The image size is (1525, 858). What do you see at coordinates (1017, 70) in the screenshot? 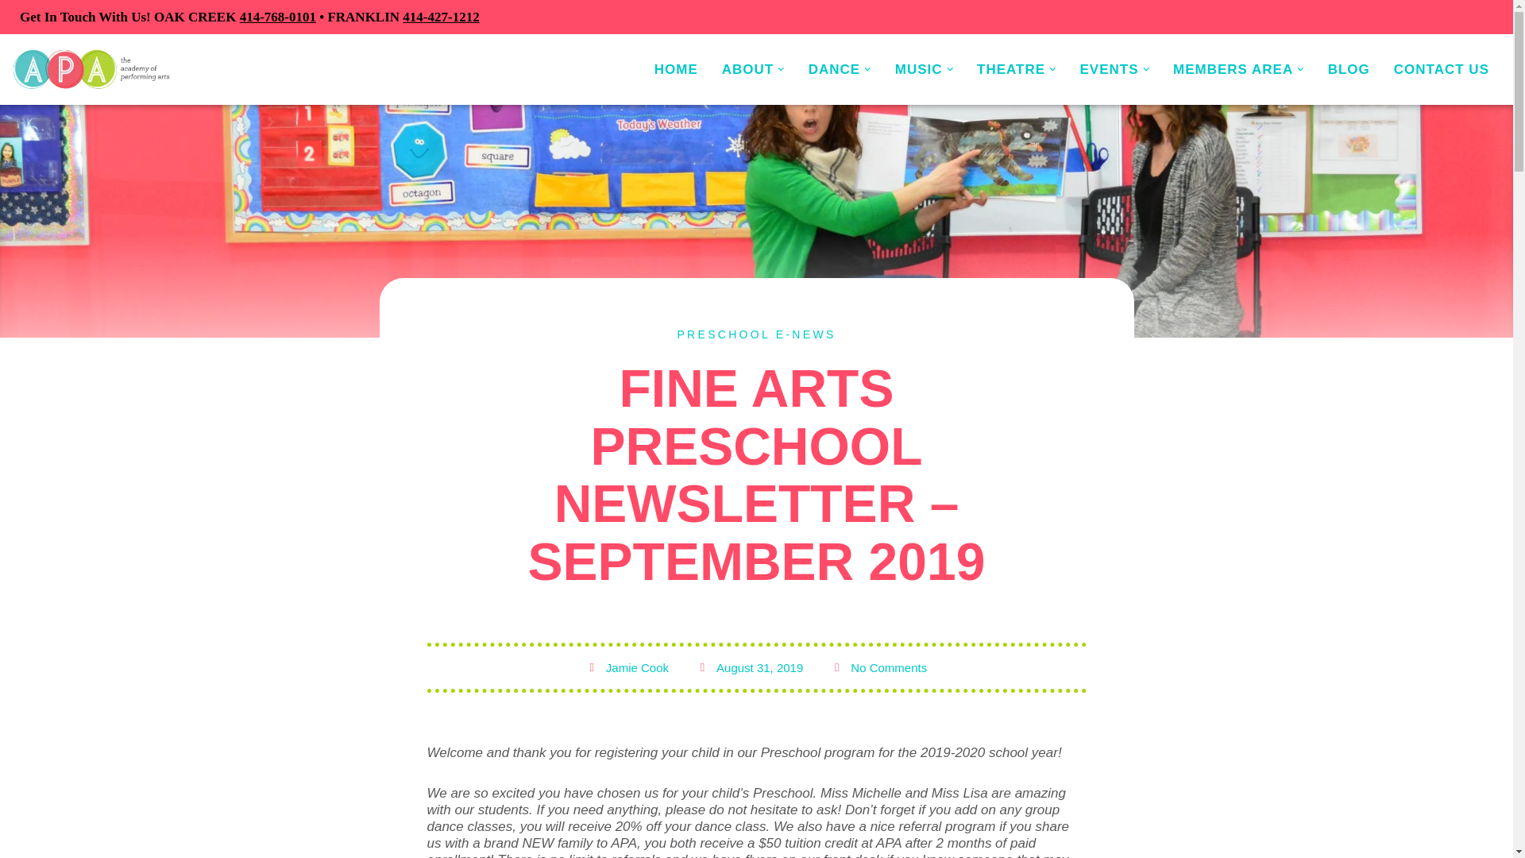
I see `THEATRE` at bounding box center [1017, 70].